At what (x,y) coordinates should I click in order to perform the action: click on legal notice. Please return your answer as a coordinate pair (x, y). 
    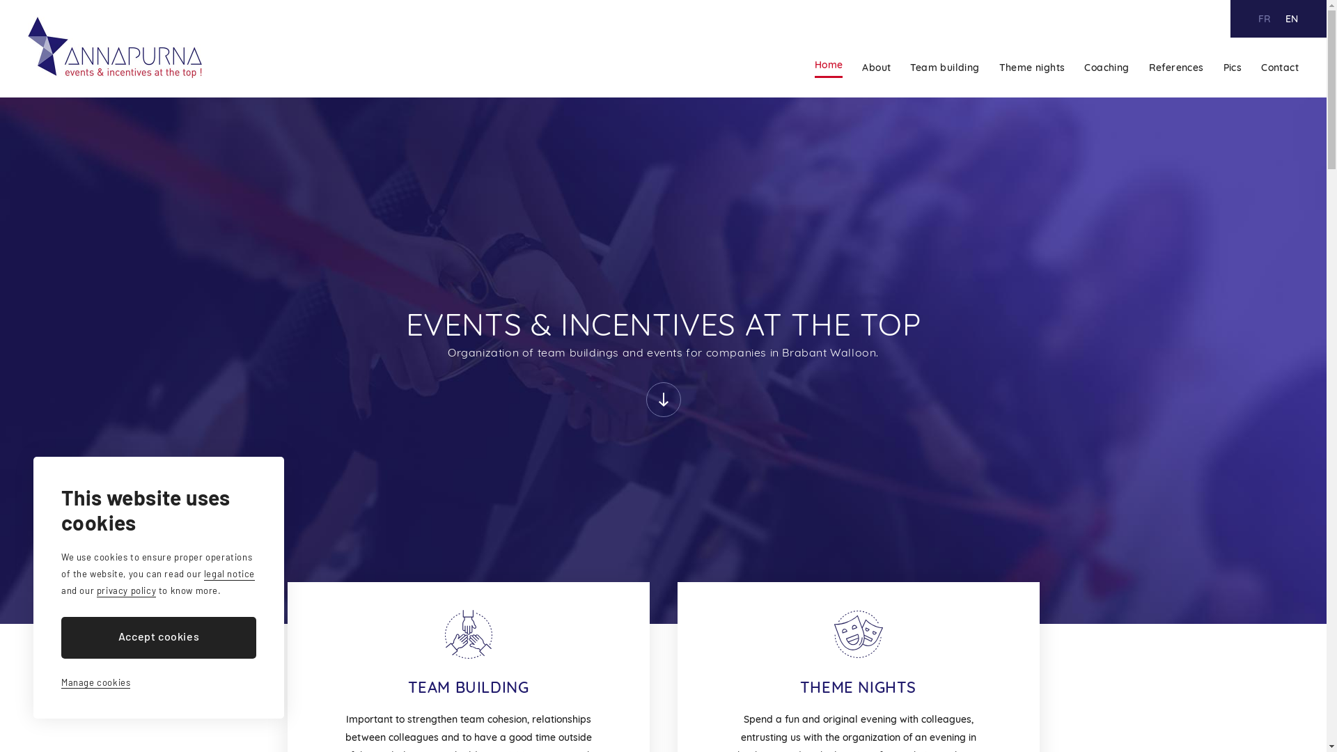
    Looking at the image, I should click on (230, 574).